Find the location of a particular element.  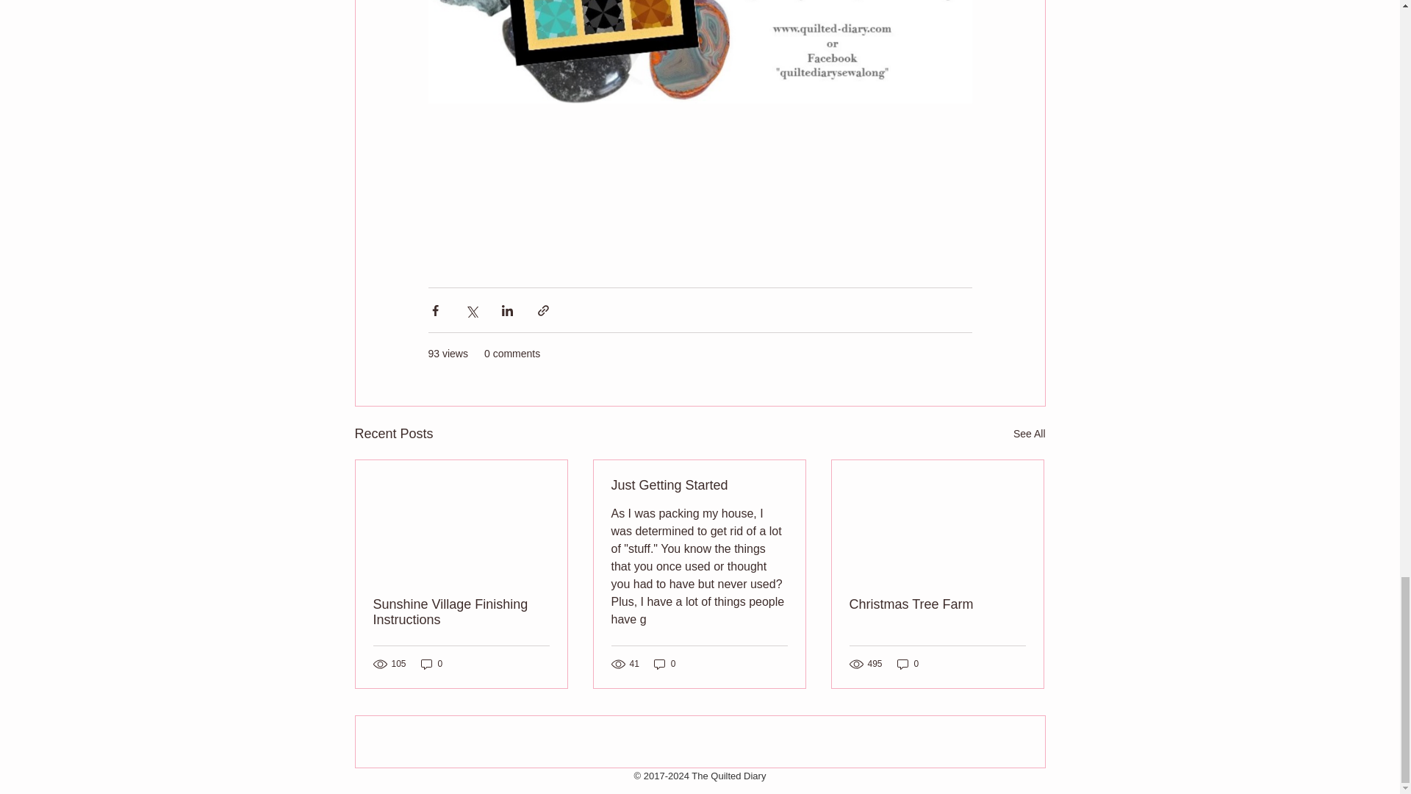

Sunshine Village Finishing Instructions is located at coordinates (462, 612).